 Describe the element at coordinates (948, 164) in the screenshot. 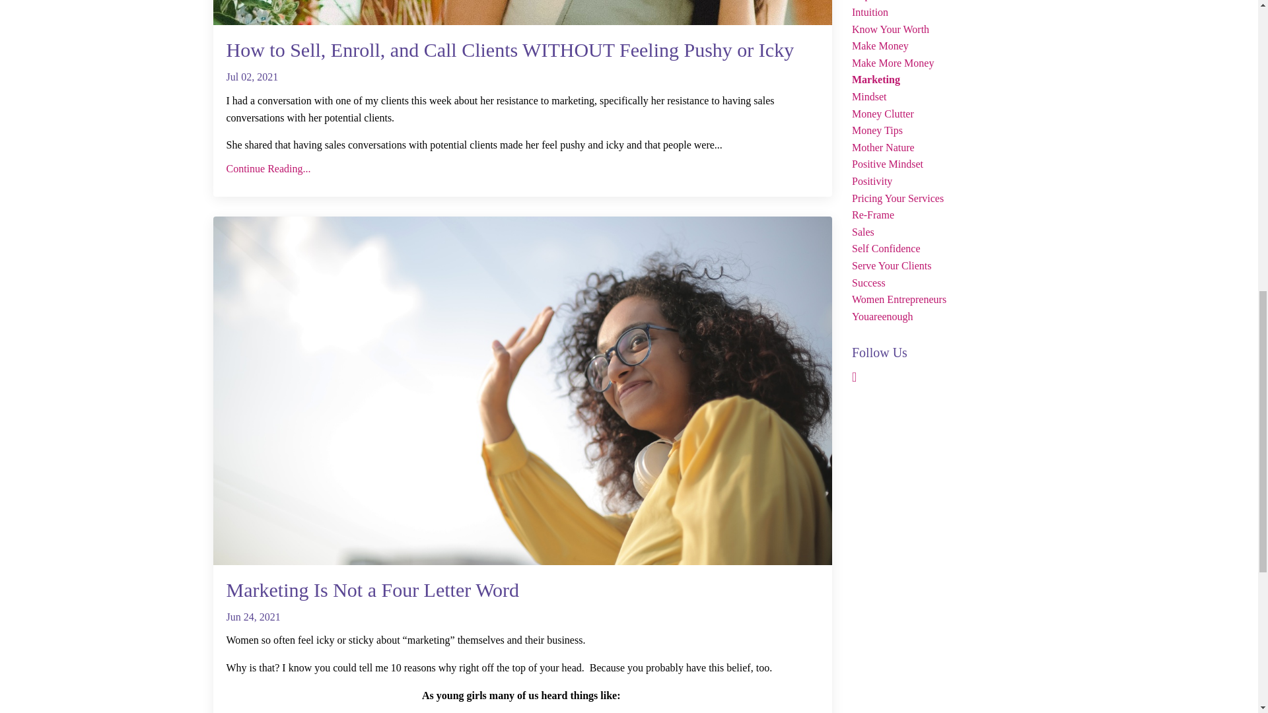

I see `Positive Mindset` at that location.